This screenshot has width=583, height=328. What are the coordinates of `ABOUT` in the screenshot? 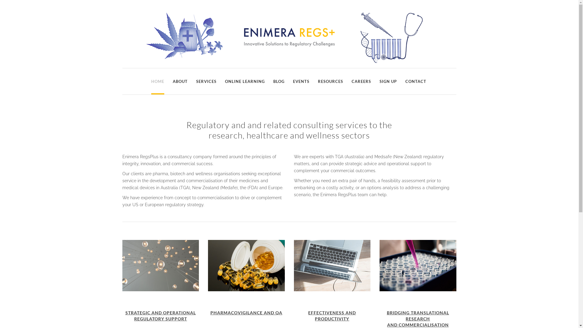 It's located at (180, 81).